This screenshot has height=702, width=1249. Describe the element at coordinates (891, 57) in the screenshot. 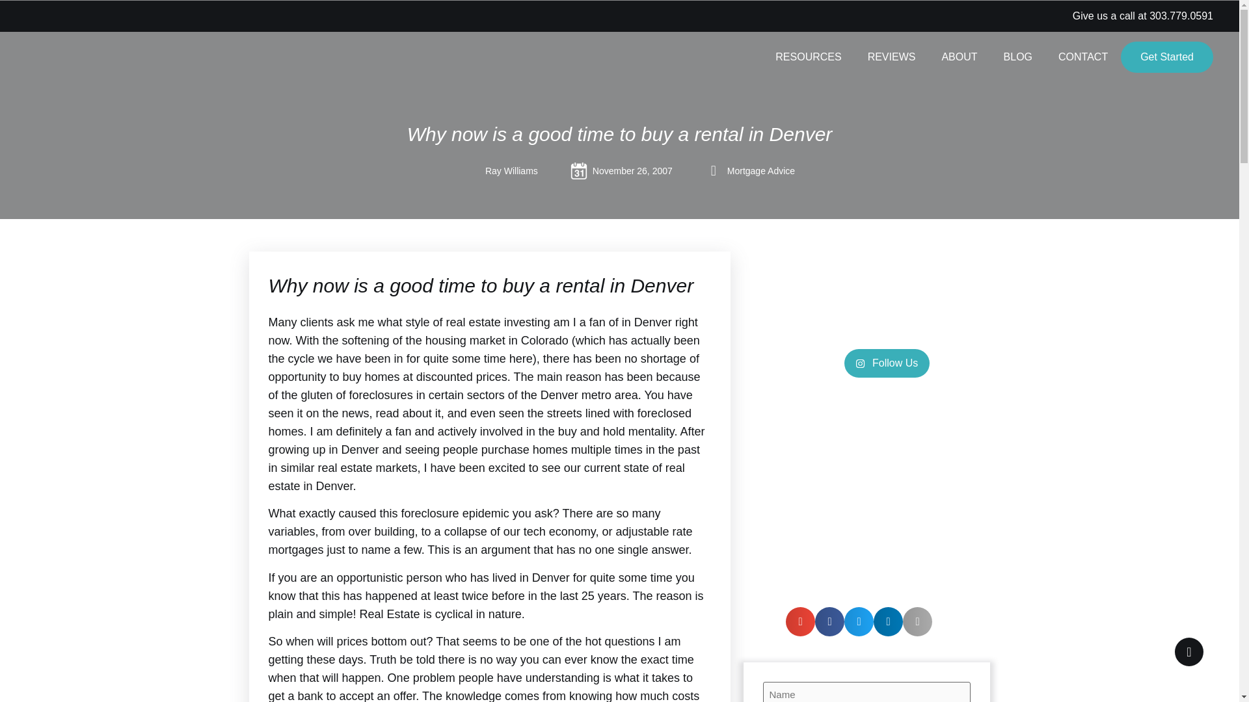

I see `REVIEWS` at that location.